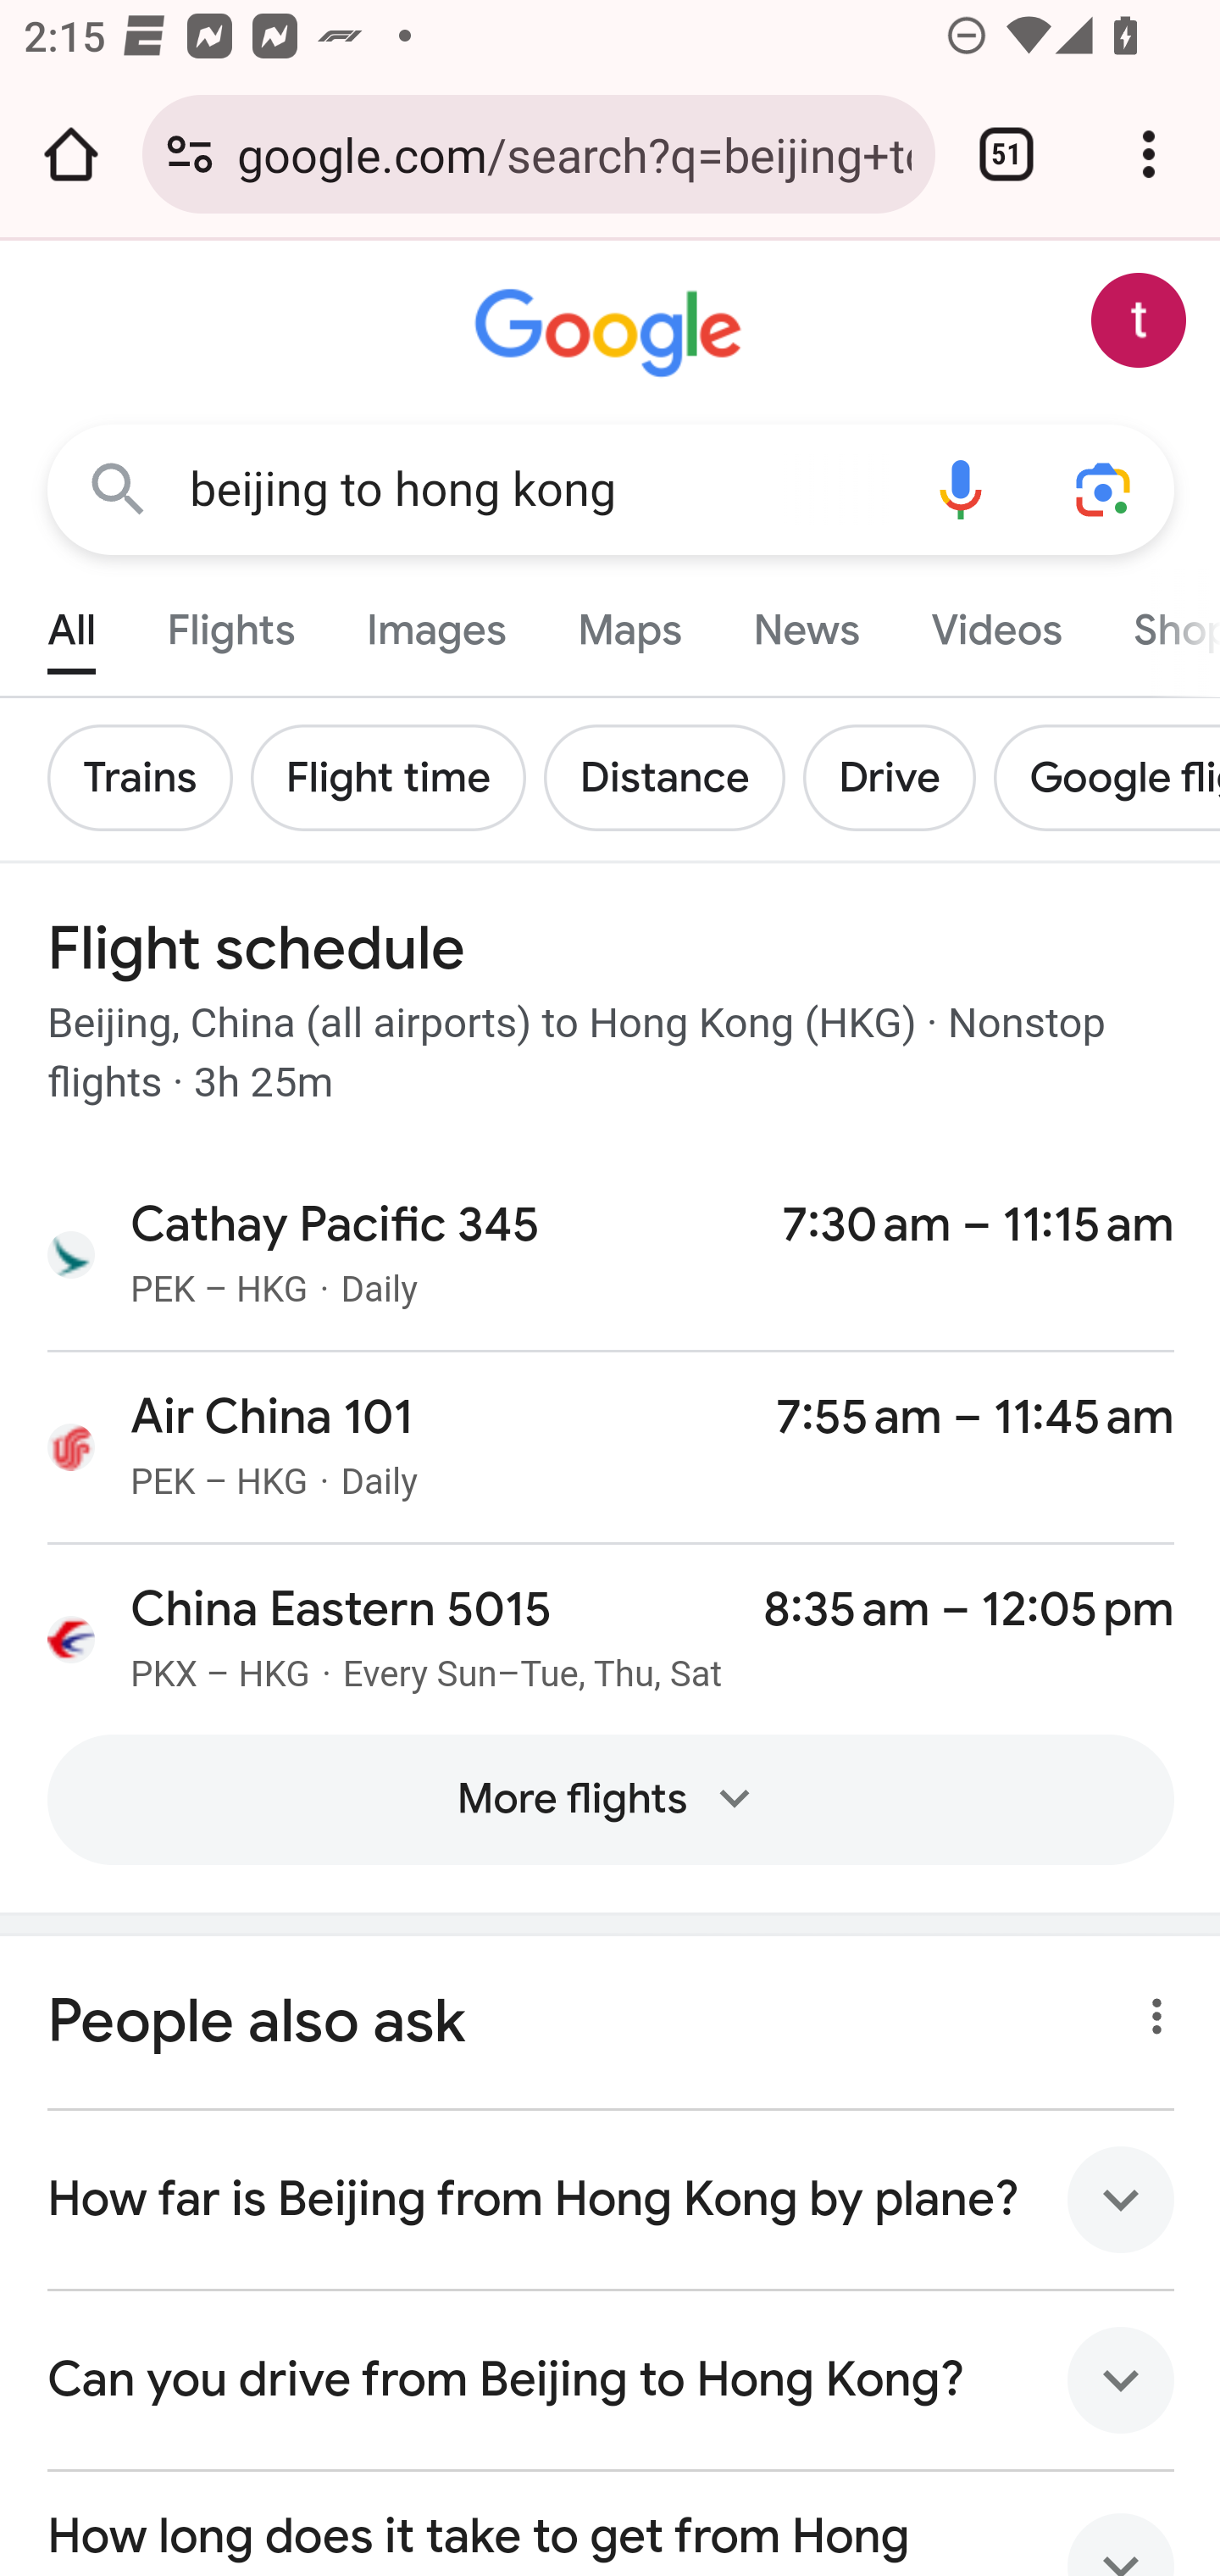 This screenshot has height=2576, width=1220. Describe the element at coordinates (1006, 154) in the screenshot. I see `Switch or close tabs` at that location.